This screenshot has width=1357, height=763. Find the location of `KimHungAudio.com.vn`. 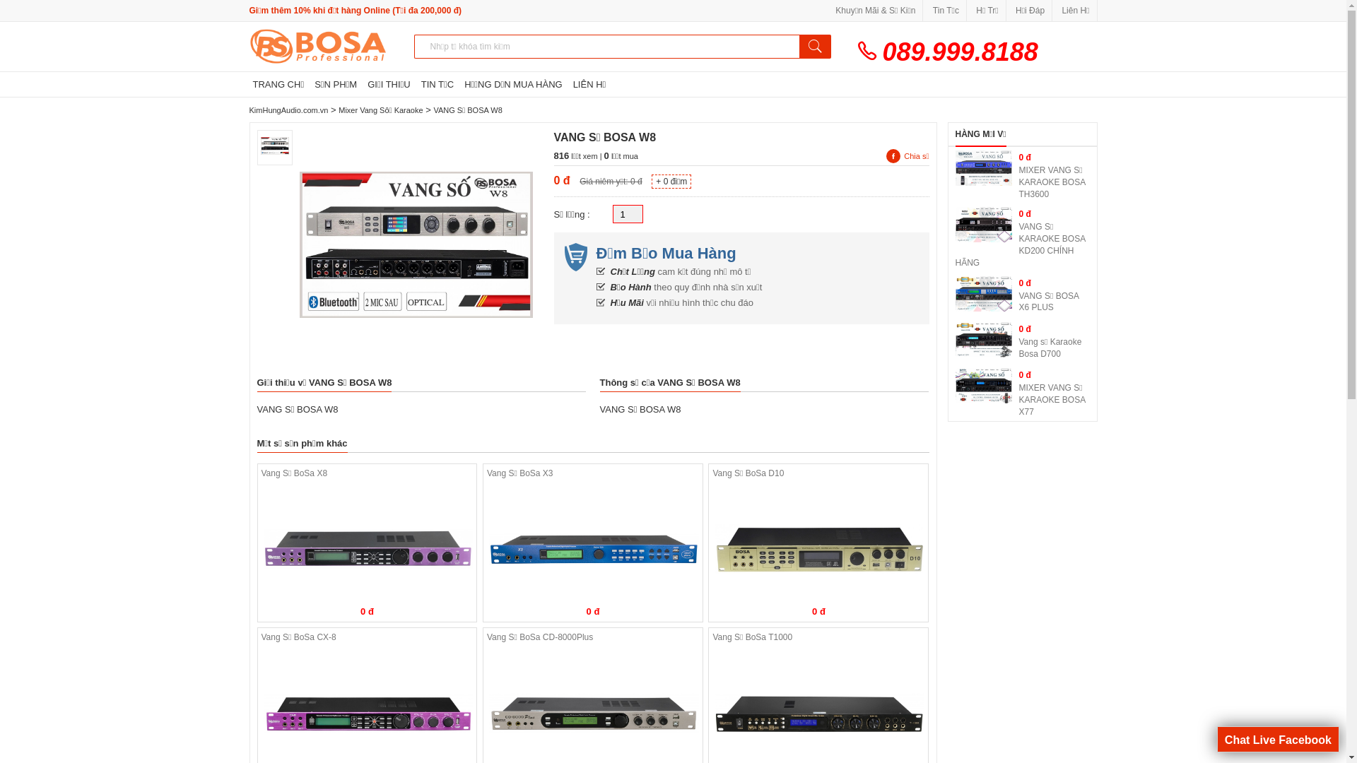

KimHungAudio.com.vn is located at coordinates (288, 110).